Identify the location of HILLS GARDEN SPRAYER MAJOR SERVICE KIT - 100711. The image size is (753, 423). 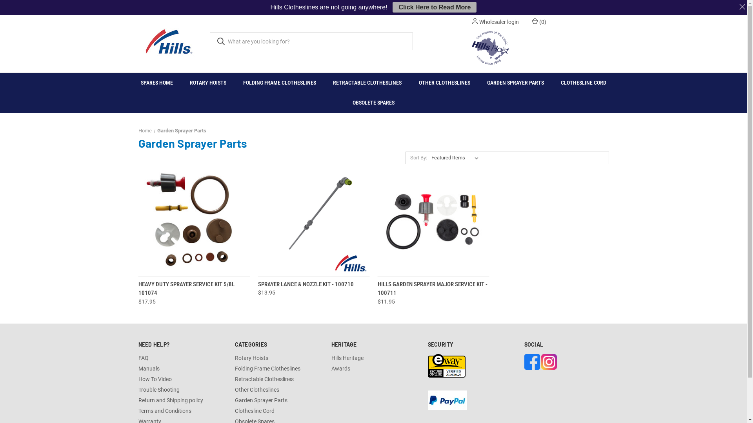
(433, 289).